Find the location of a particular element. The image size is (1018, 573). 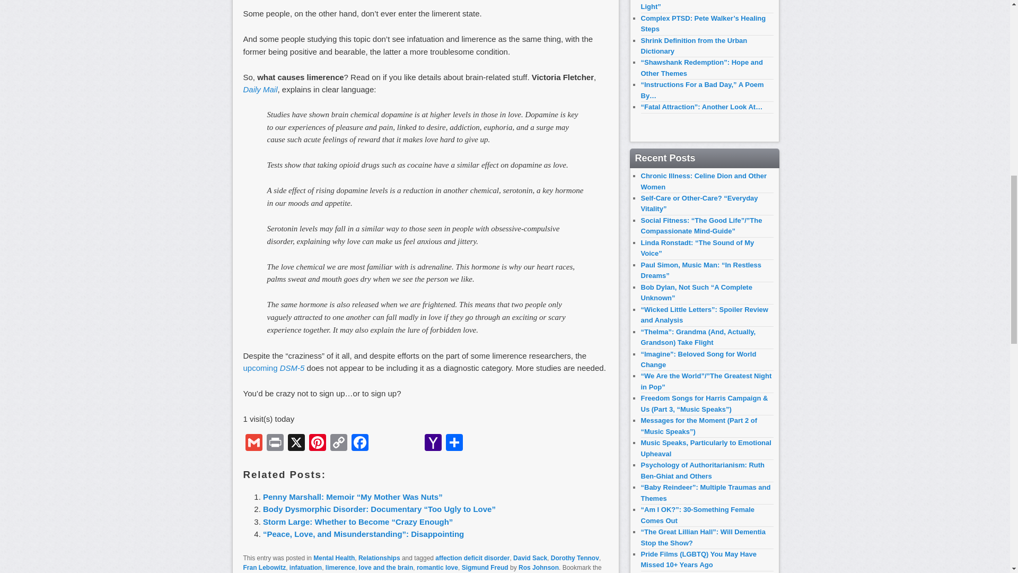

Limerence is located at coordinates (260, 89).